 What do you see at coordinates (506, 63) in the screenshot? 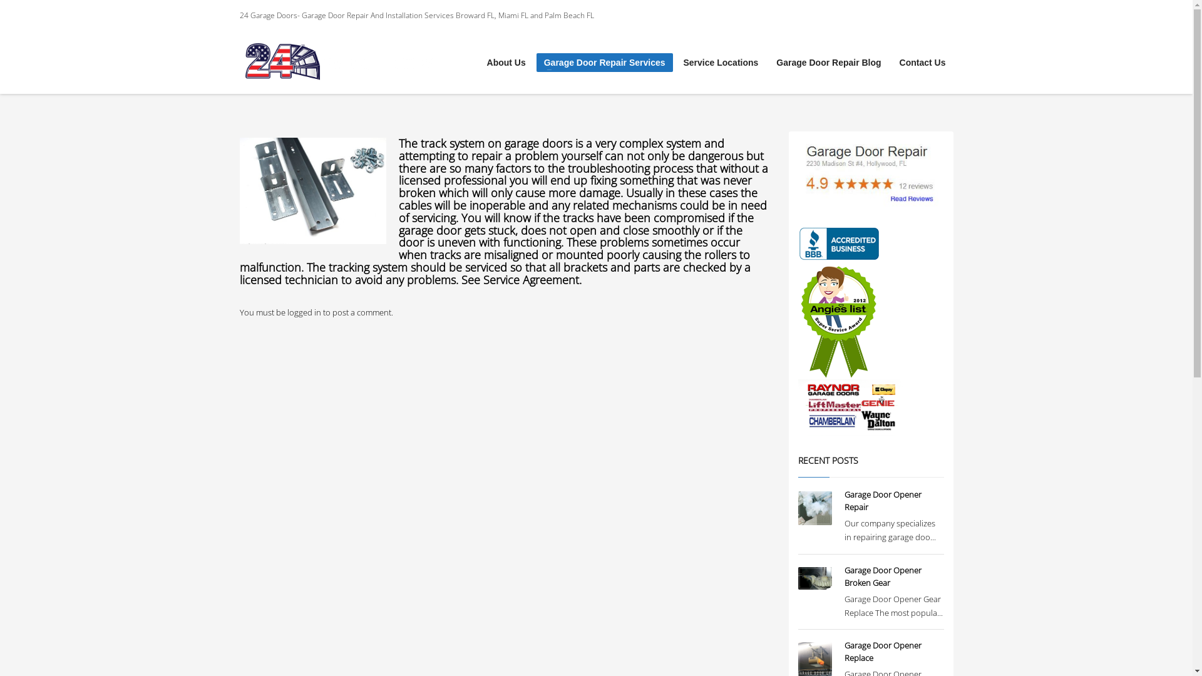
I see `About Us` at bounding box center [506, 63].